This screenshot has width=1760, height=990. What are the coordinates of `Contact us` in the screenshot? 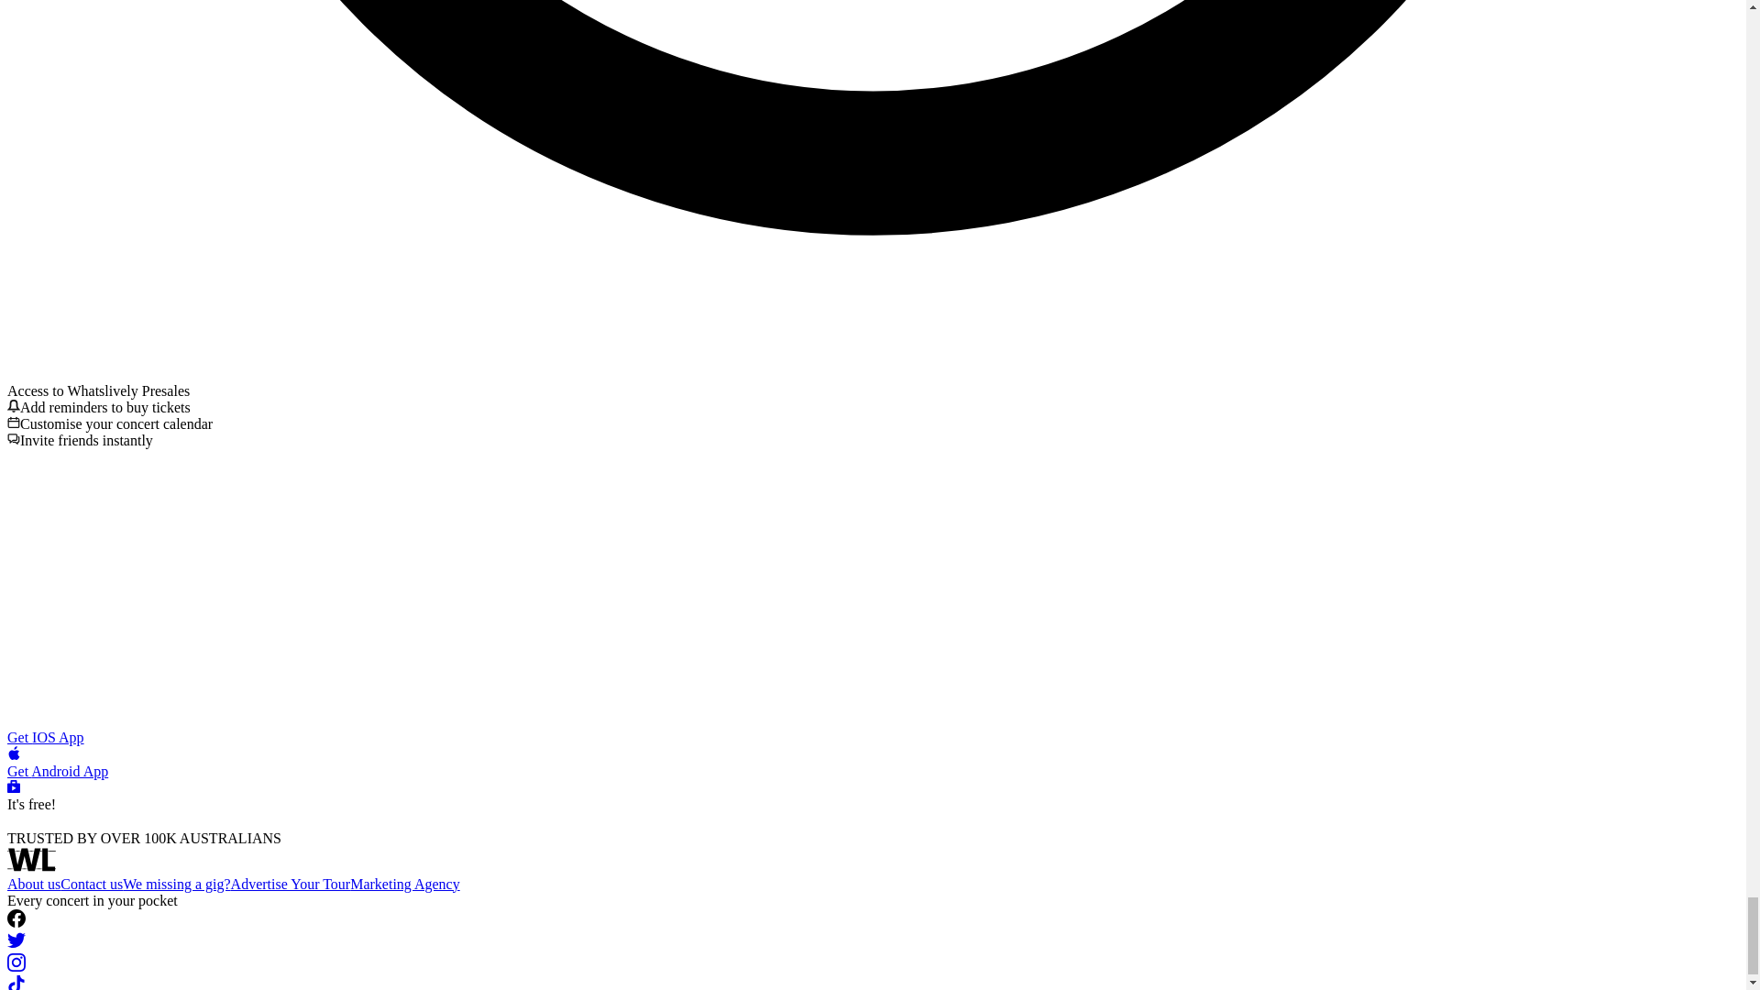 It's located at (92, 884).